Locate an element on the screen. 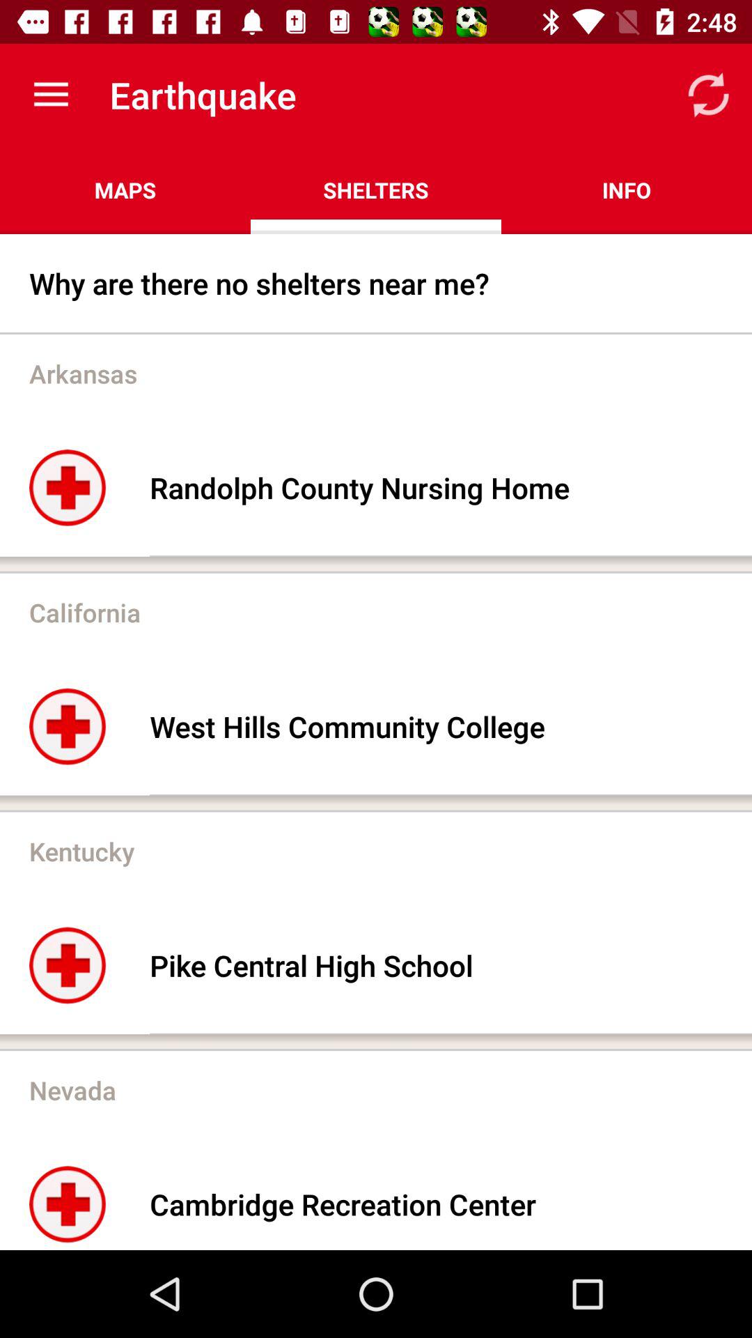  launch the maps icon is located at coordinates (125, 190).